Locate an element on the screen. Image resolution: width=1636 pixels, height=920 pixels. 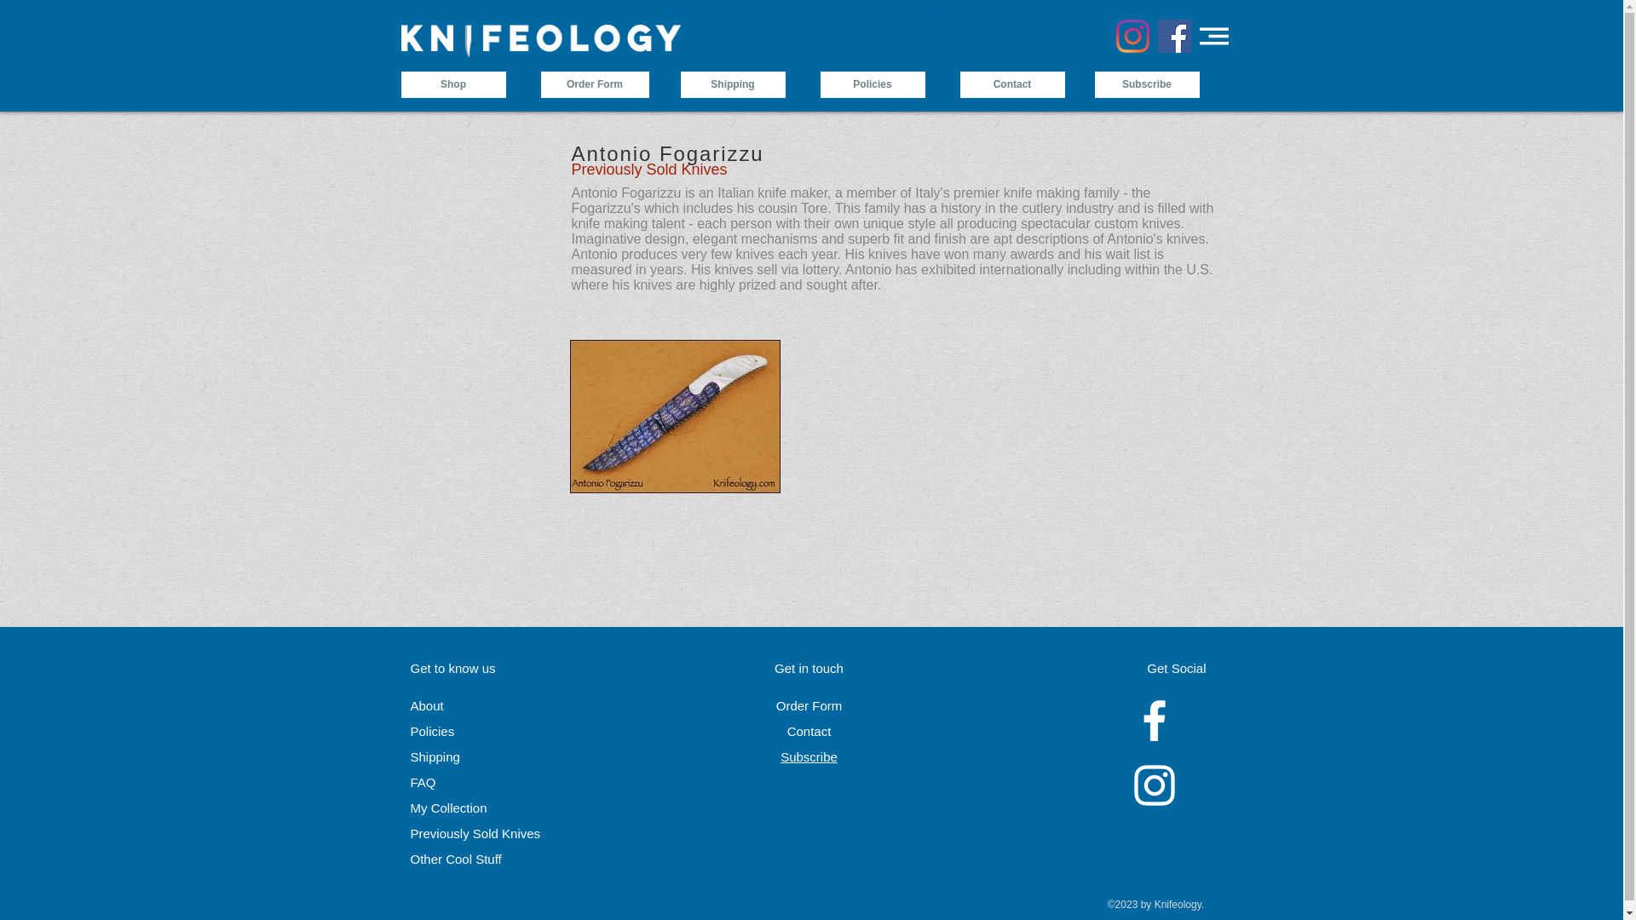
Shop is located at coordinates (453, 84).